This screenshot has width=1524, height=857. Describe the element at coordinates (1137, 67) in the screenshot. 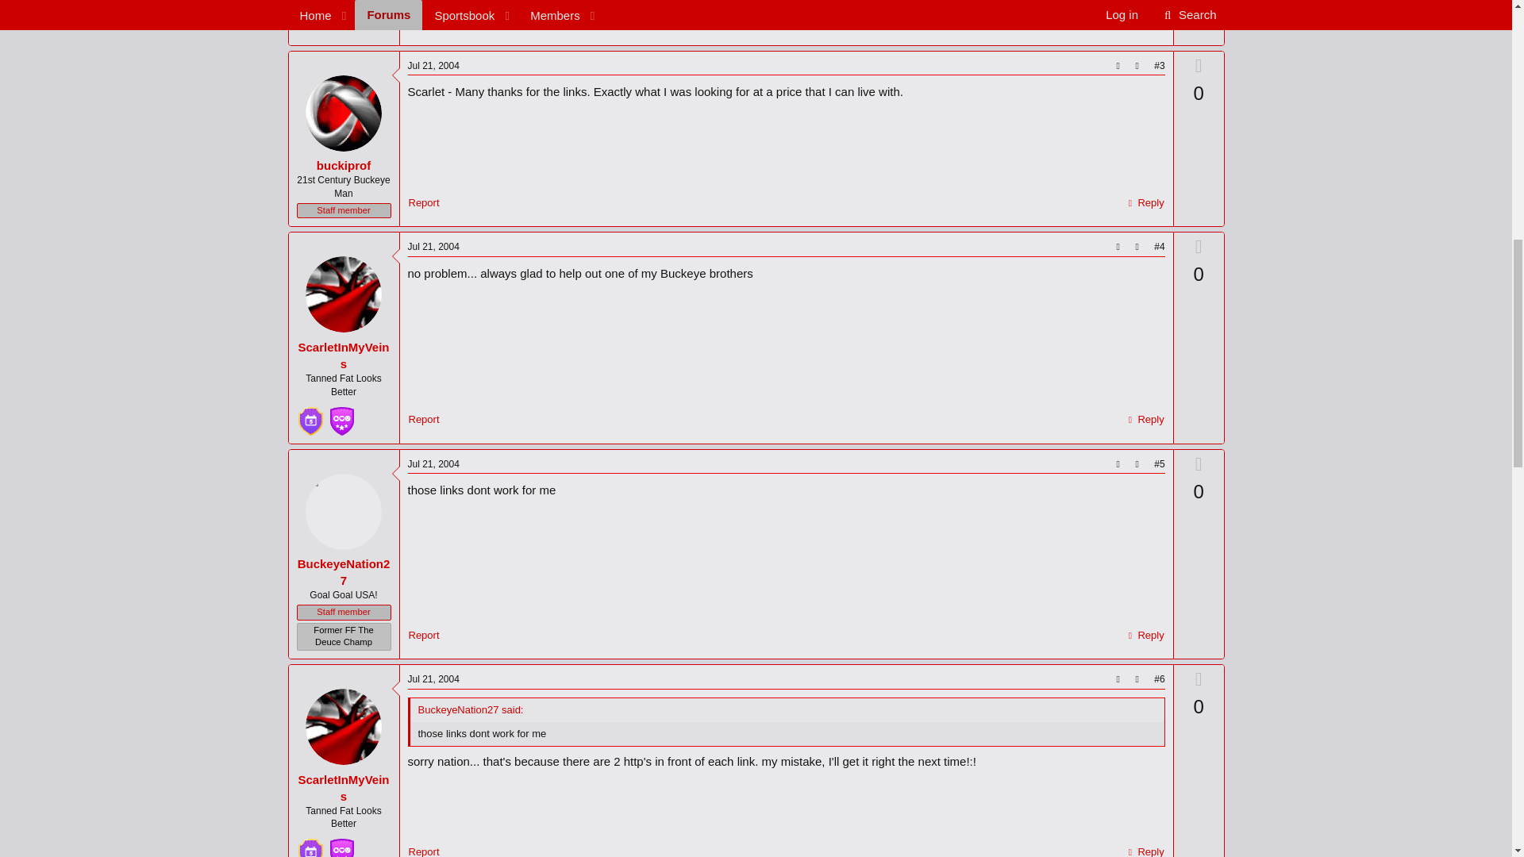

I see `Bookmark` at that location.